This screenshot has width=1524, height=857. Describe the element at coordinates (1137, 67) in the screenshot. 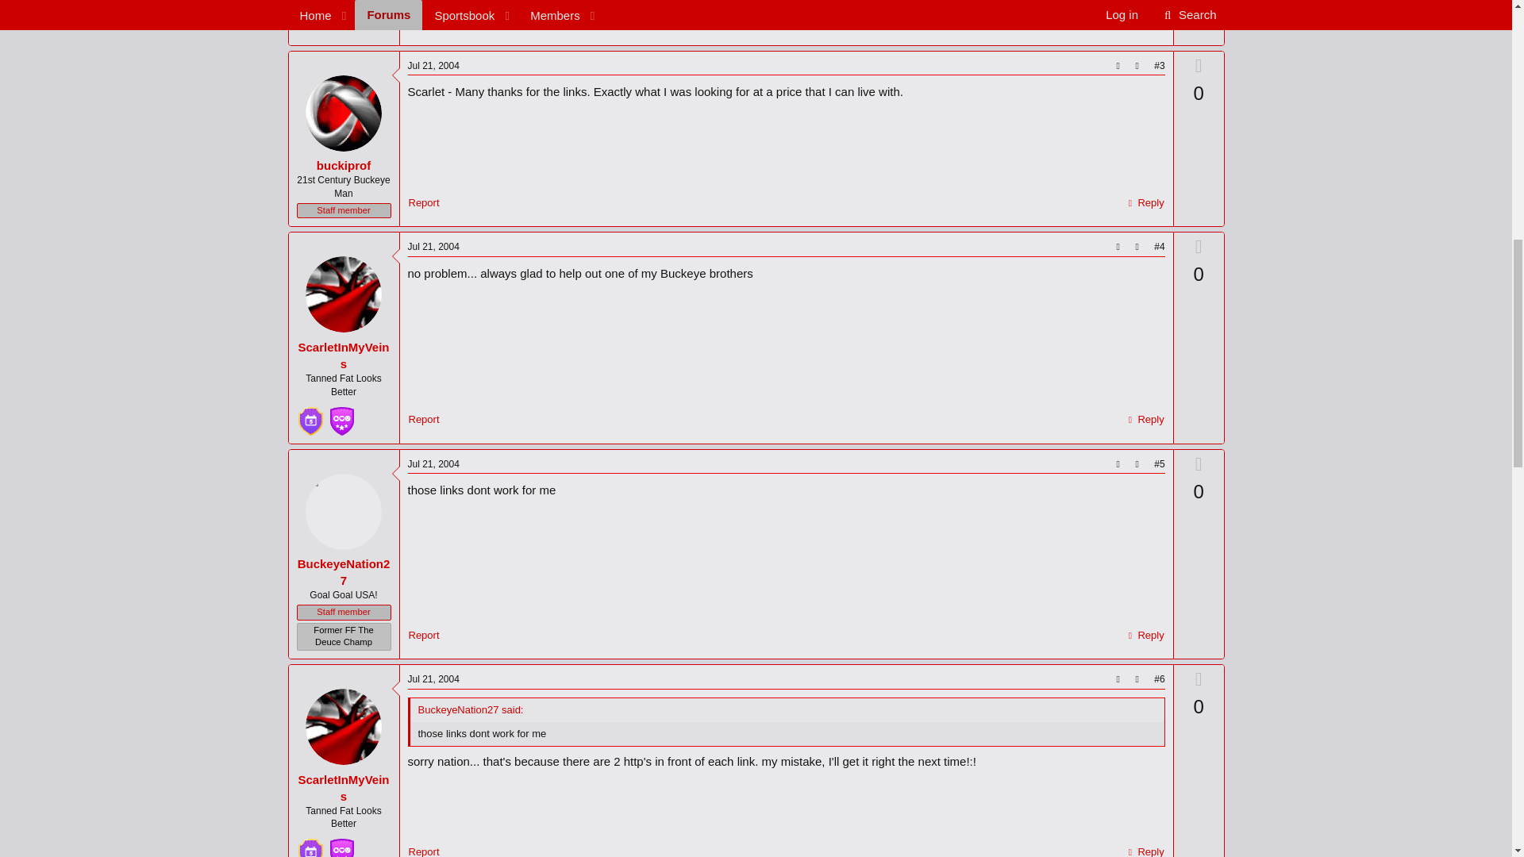

I see `Bookmark` at that location.